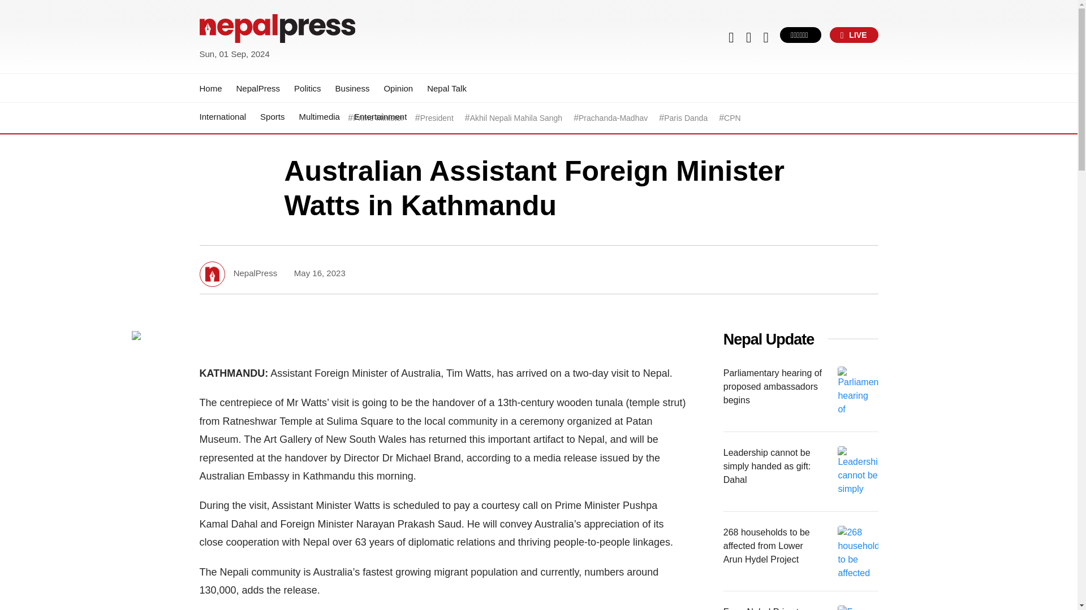 The width and height of the screenshot is (1086, 610). I want to click on NepalPress, so click(258, 88).